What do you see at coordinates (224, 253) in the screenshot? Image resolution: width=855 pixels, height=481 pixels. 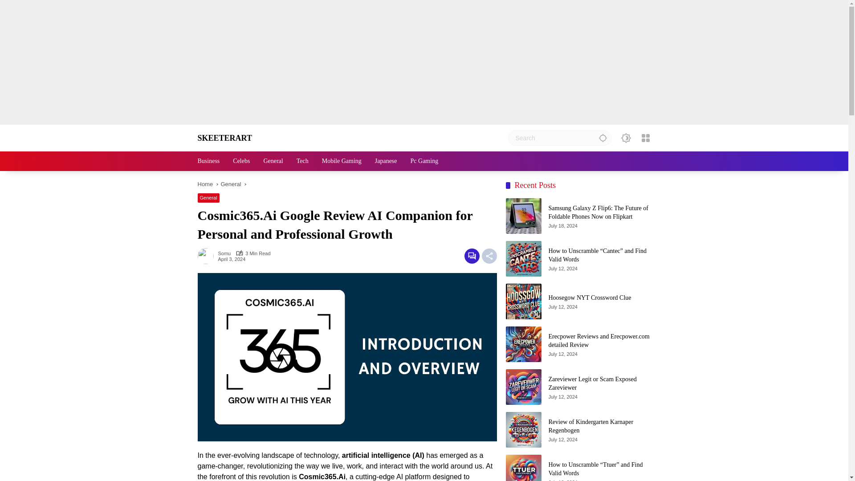 I see `Somu` at bounding box center [224, 253].